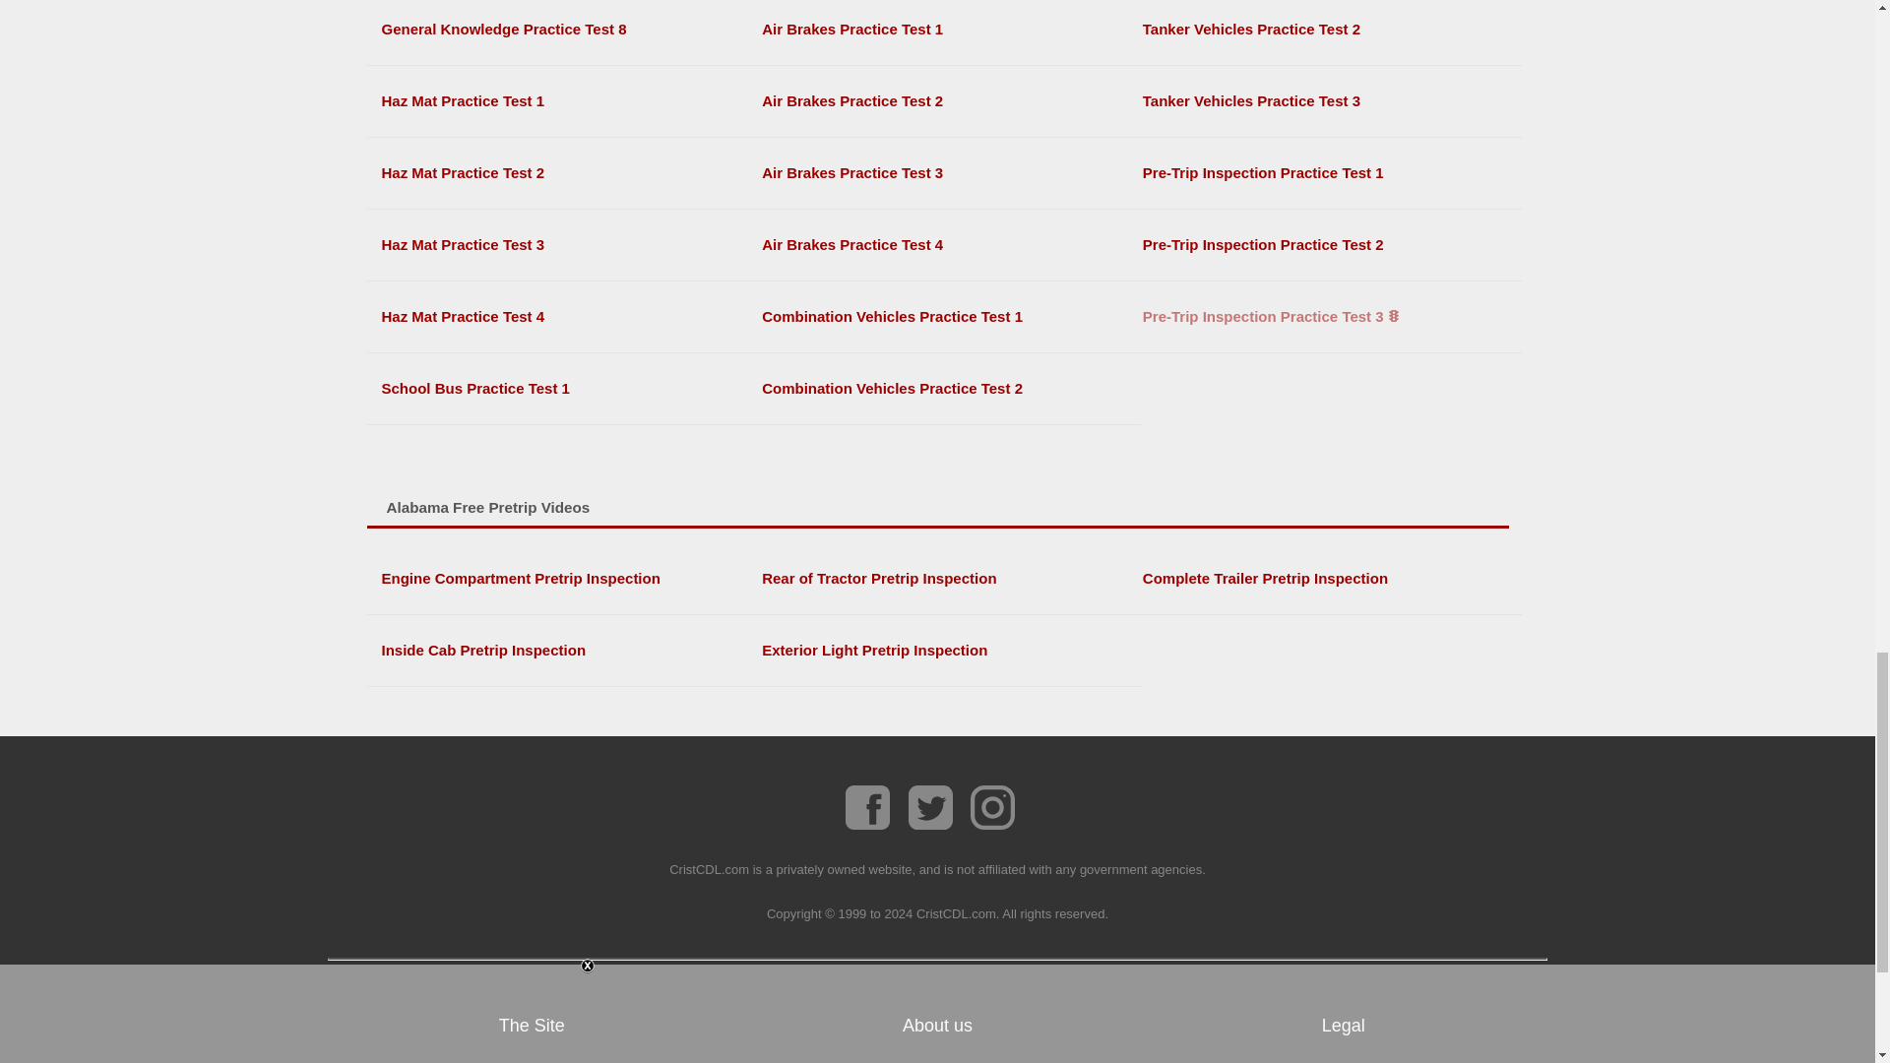  Describe the element at coordinates (563, 101) in the screenshot. I see `Free AL Haz Mat CDL Practice Test 1` at that location.